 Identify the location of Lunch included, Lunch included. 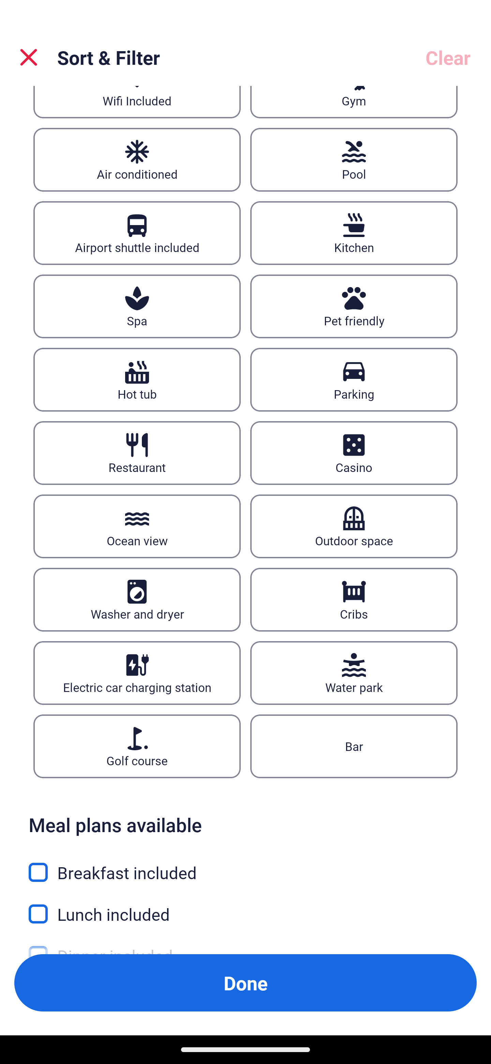
(245, 906).